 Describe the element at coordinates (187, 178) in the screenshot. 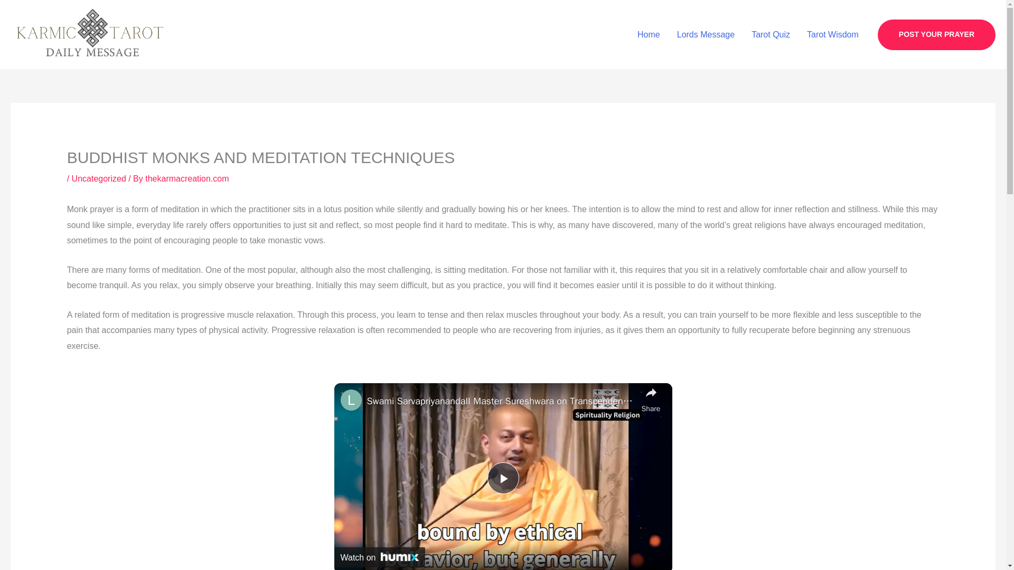

I see `thekarmacreation.com` at that location.